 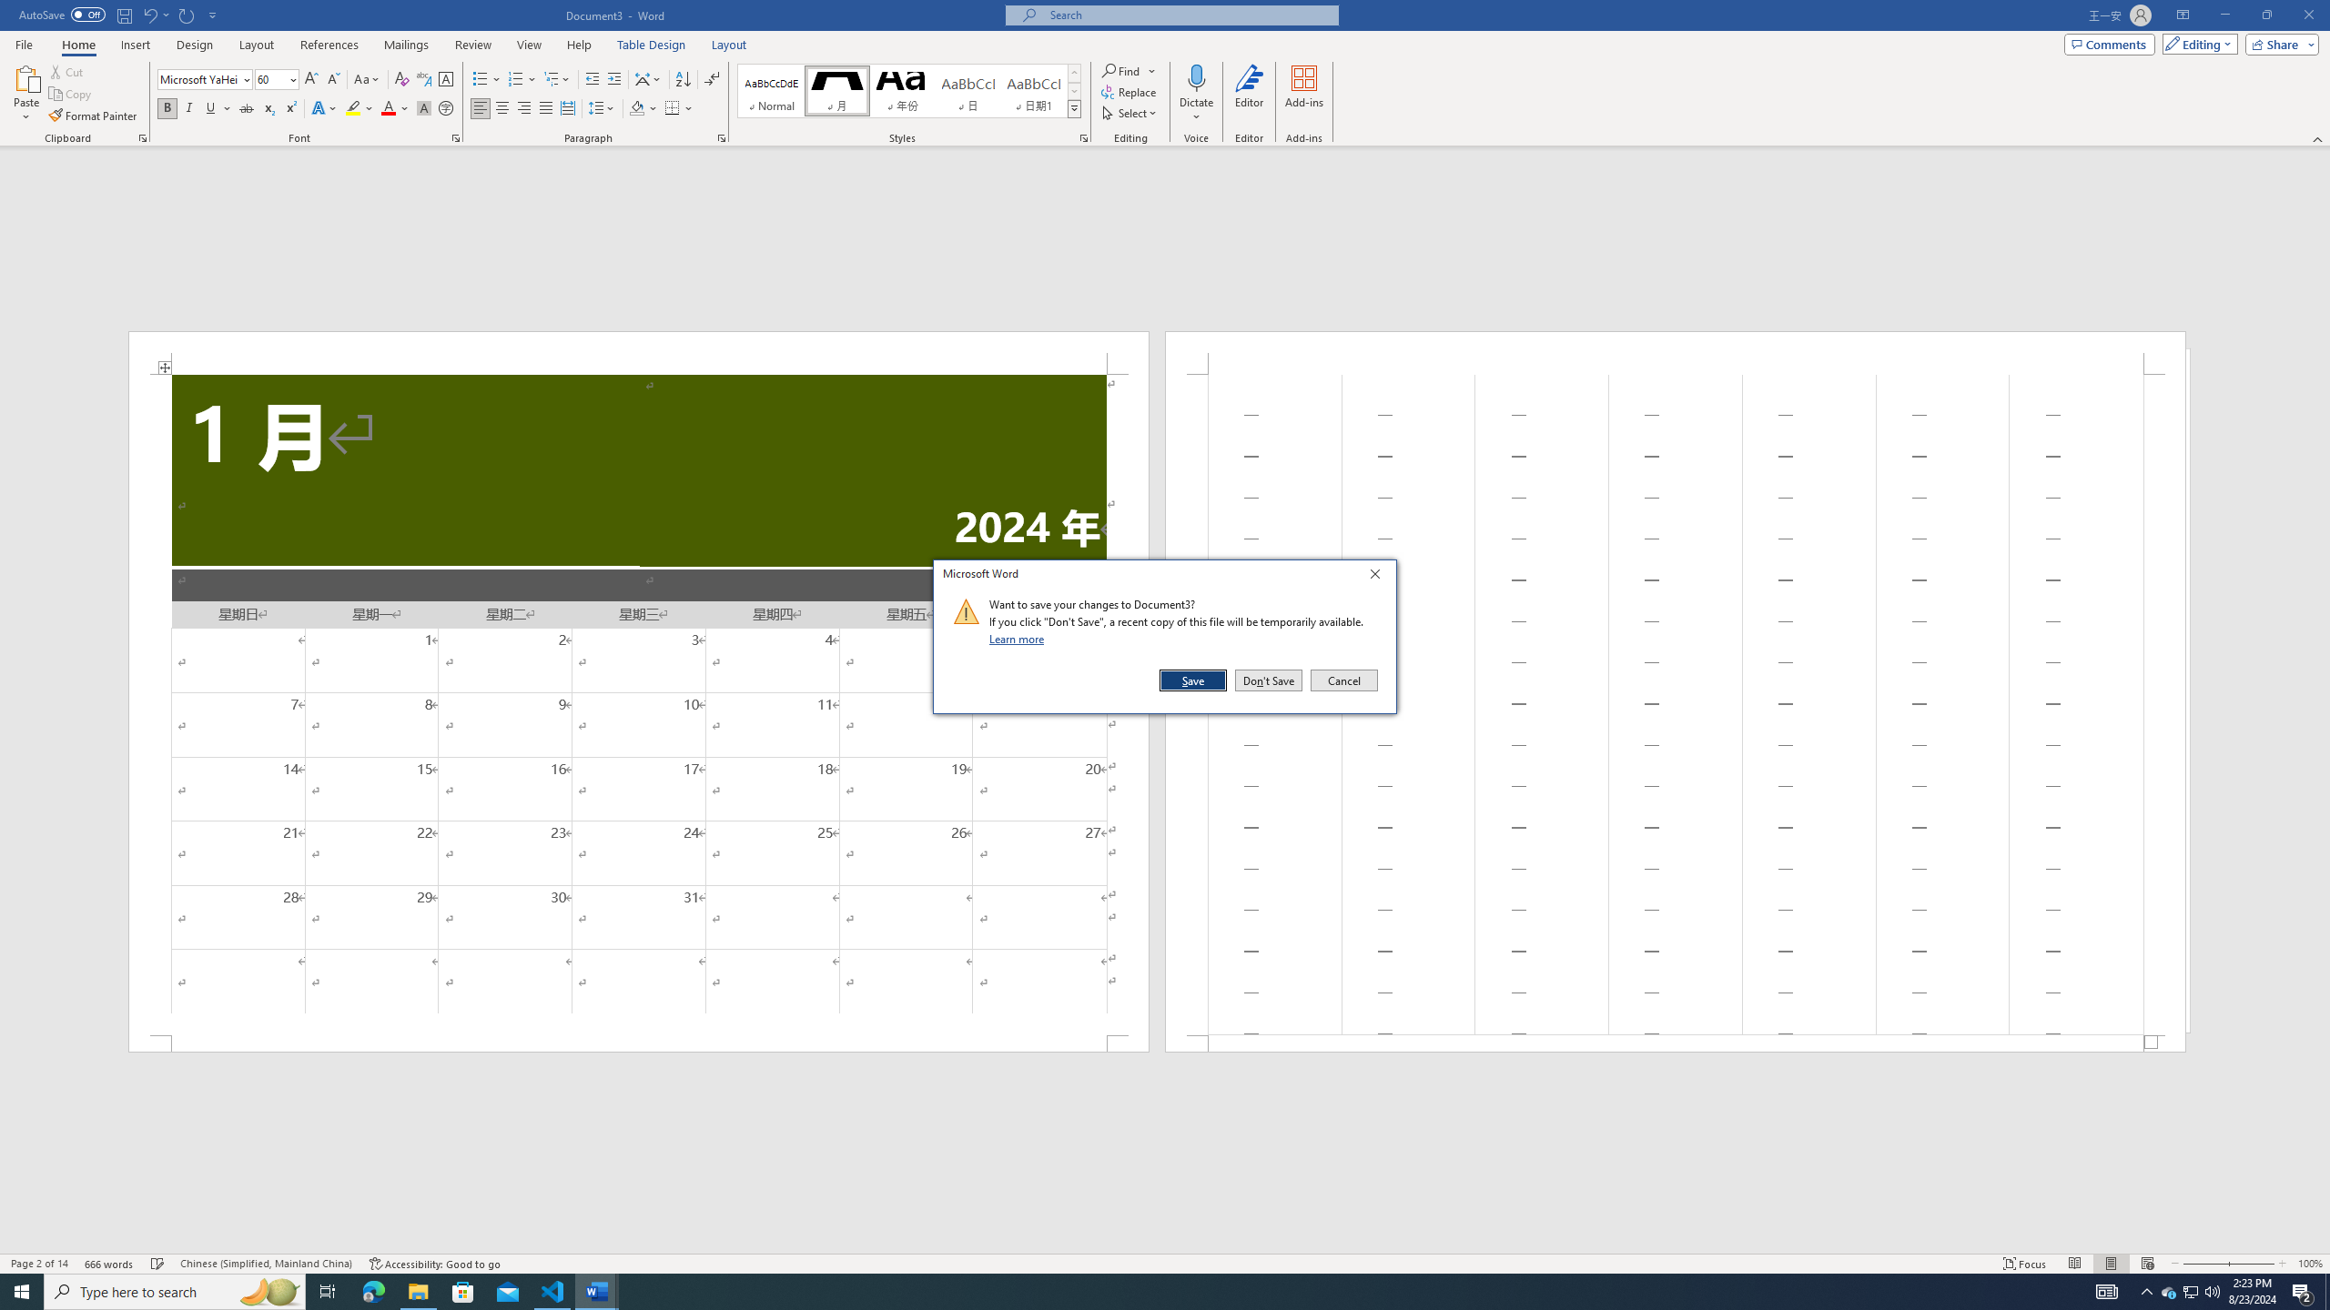 I want to click on Page Number Page 2 of 14, so click(x=39, y=1264).